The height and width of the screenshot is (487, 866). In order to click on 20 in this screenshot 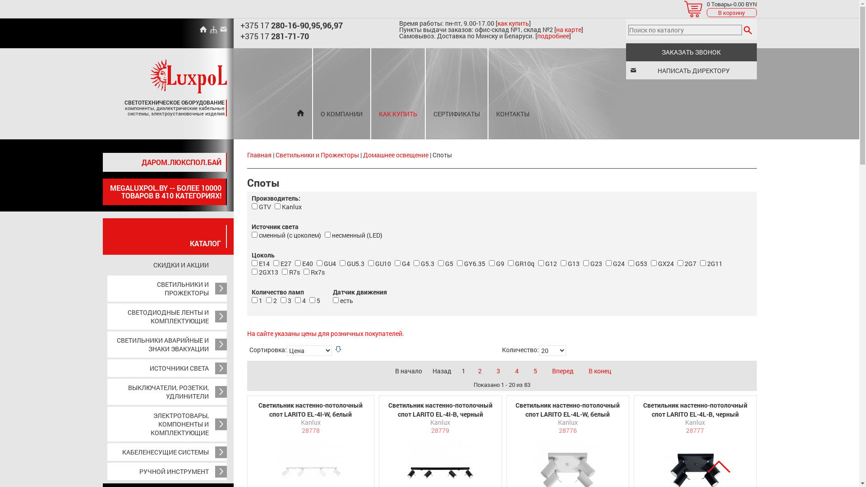, I will do `click(298, 263)`.